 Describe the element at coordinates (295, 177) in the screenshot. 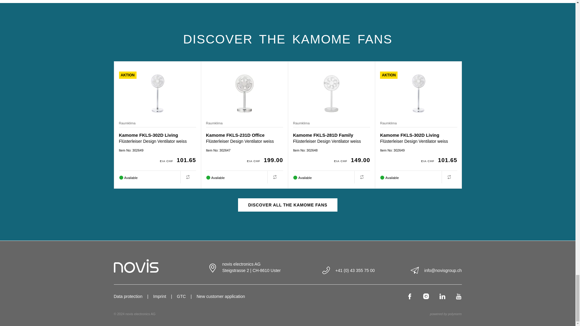

I see `Available` at that location.